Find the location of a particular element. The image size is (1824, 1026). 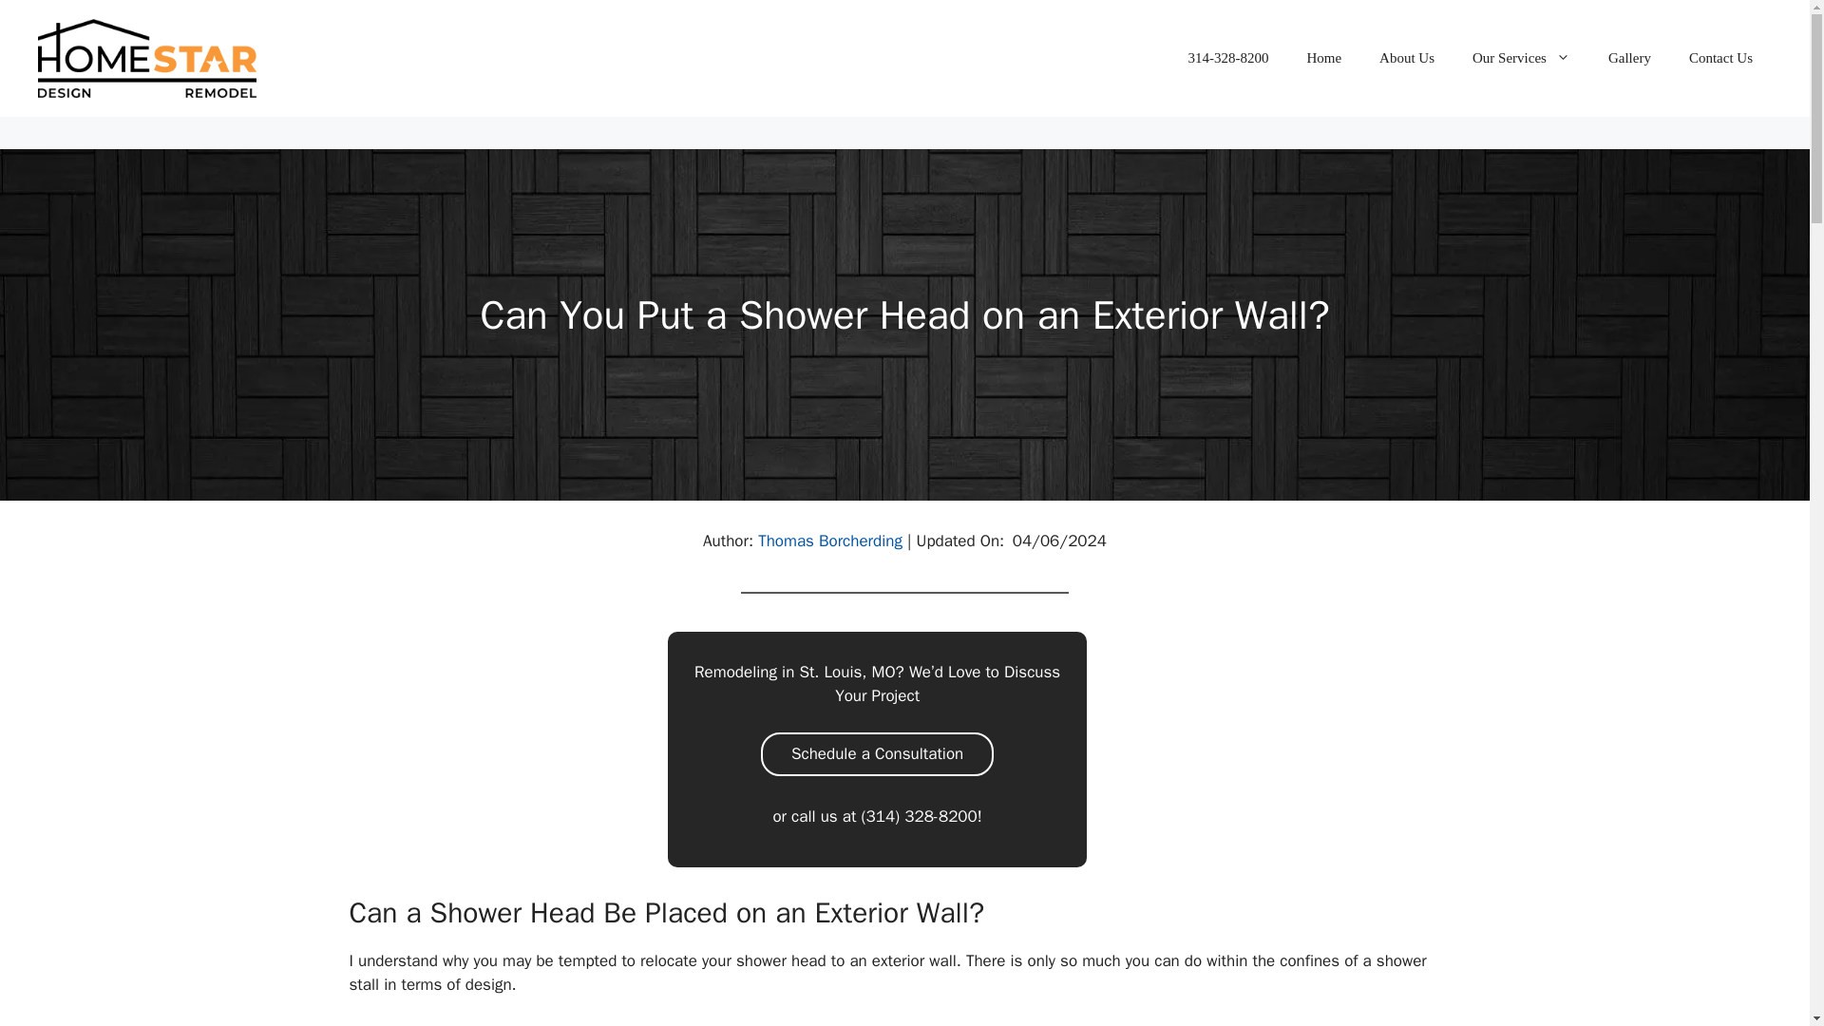

314-328-8200 is located at coordinates (1227, 57).